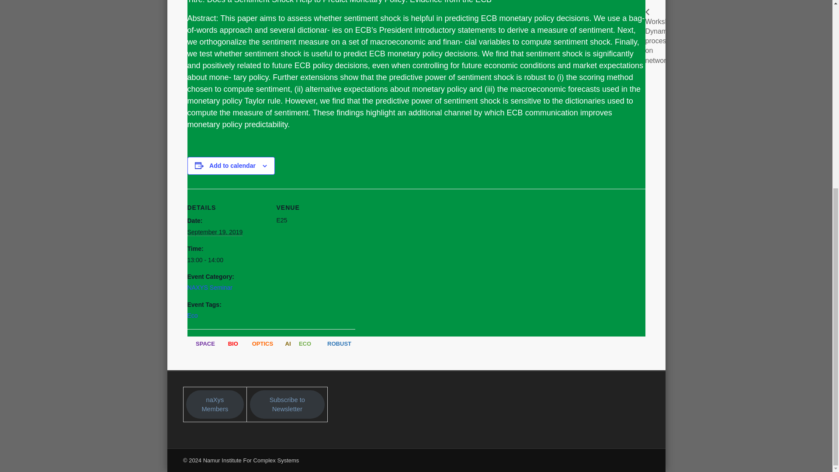 This screenshot has width=839, height=472. I want to click on naXys Members, so click(215, 405).